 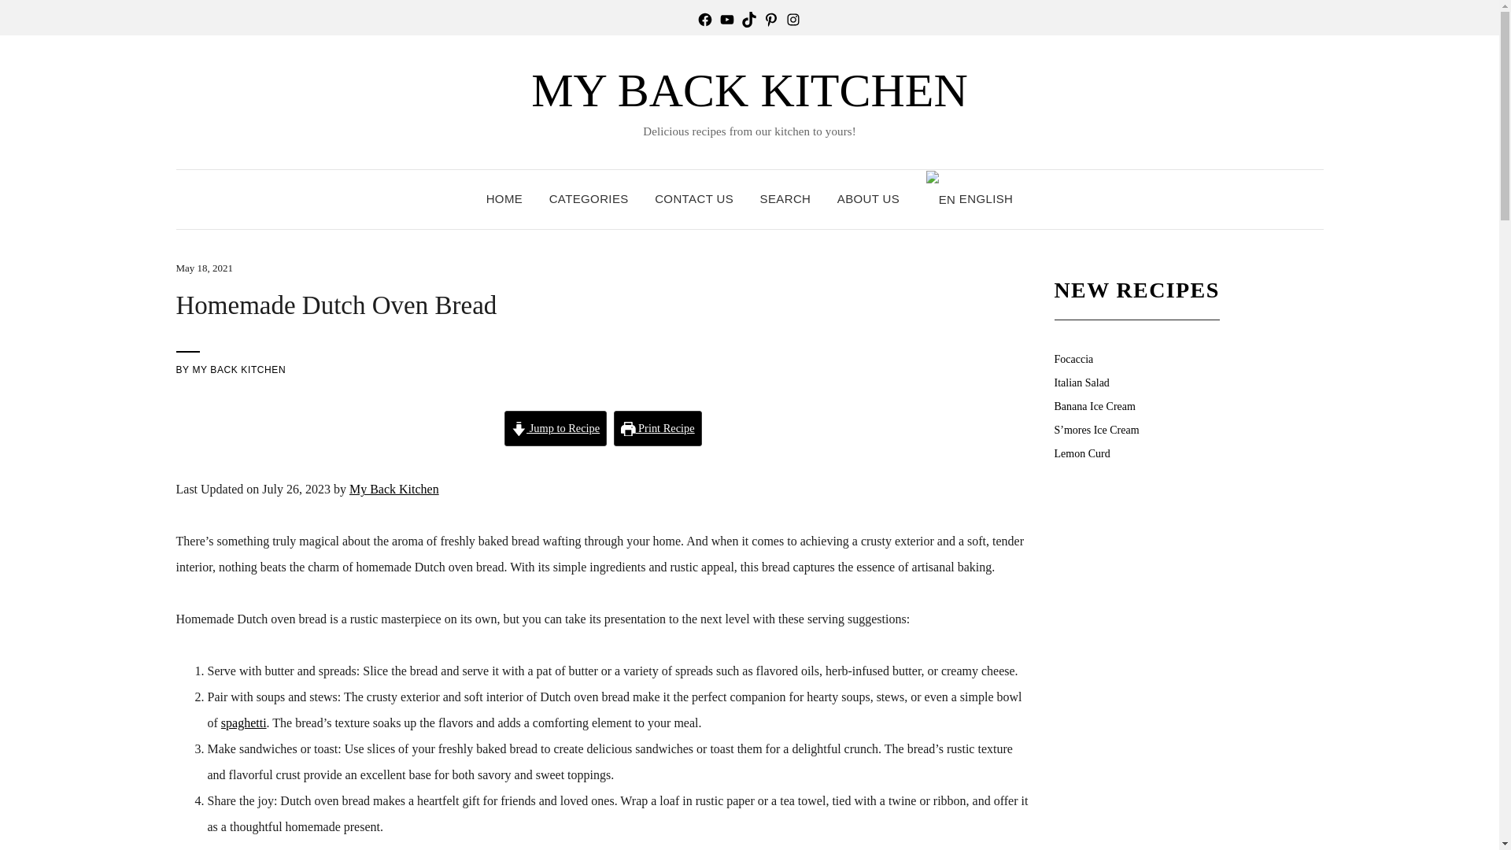 I want to click on HOME, so click(x=504, y=199).